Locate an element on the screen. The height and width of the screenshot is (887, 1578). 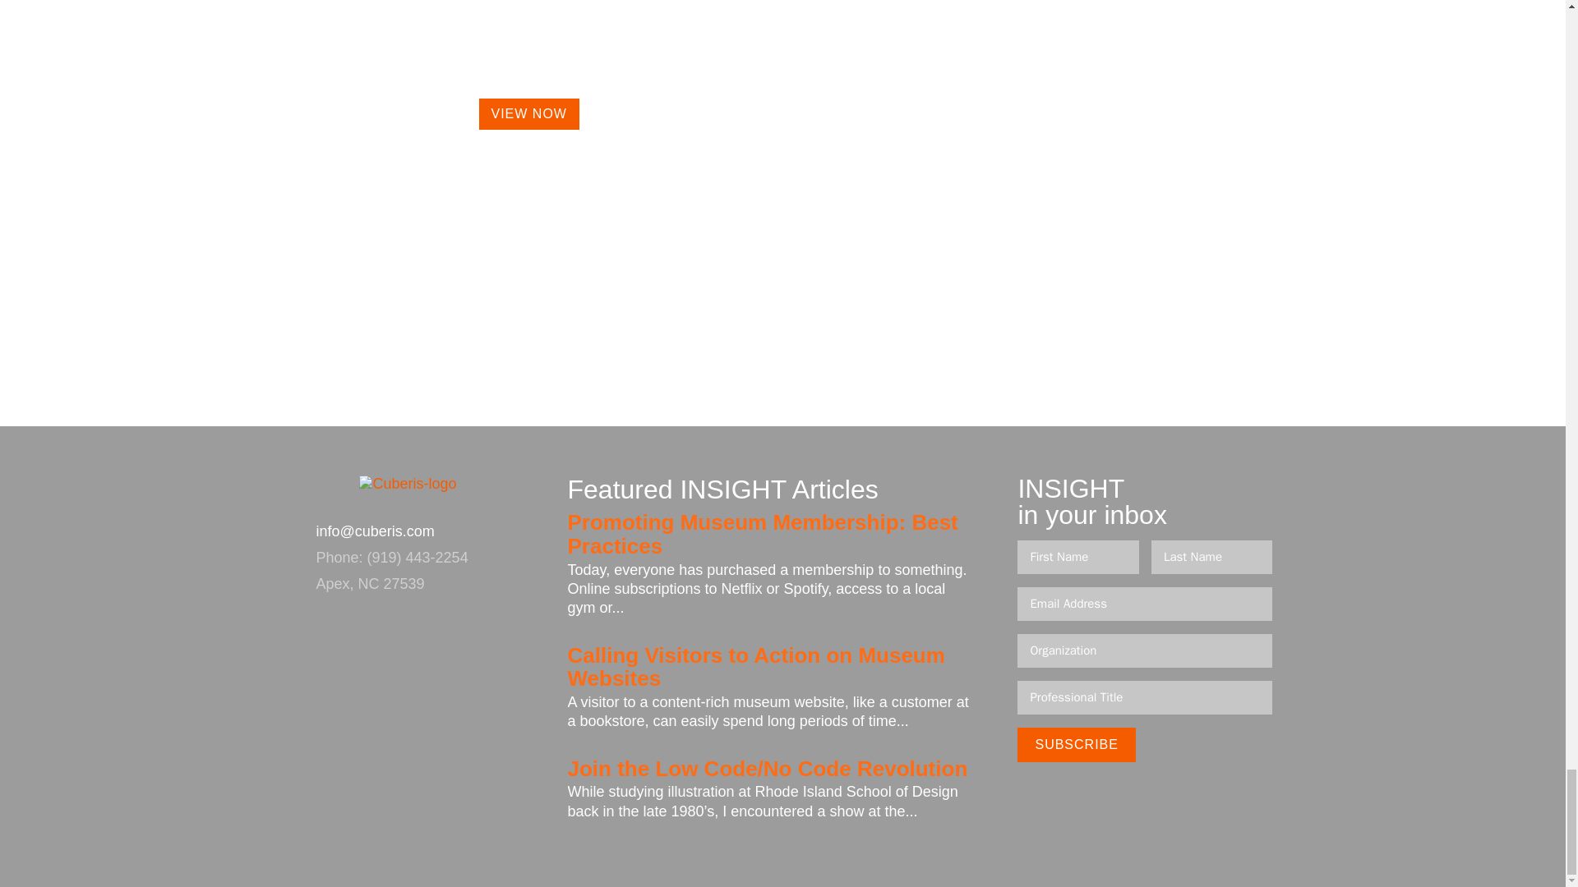
Cuberis-logo is located at coordinates (408, 496).